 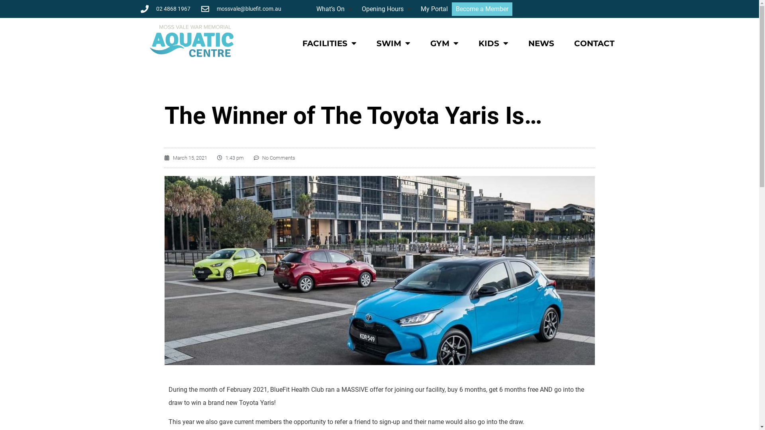 I want to click on CONTACT, so click(x=594, y=43).